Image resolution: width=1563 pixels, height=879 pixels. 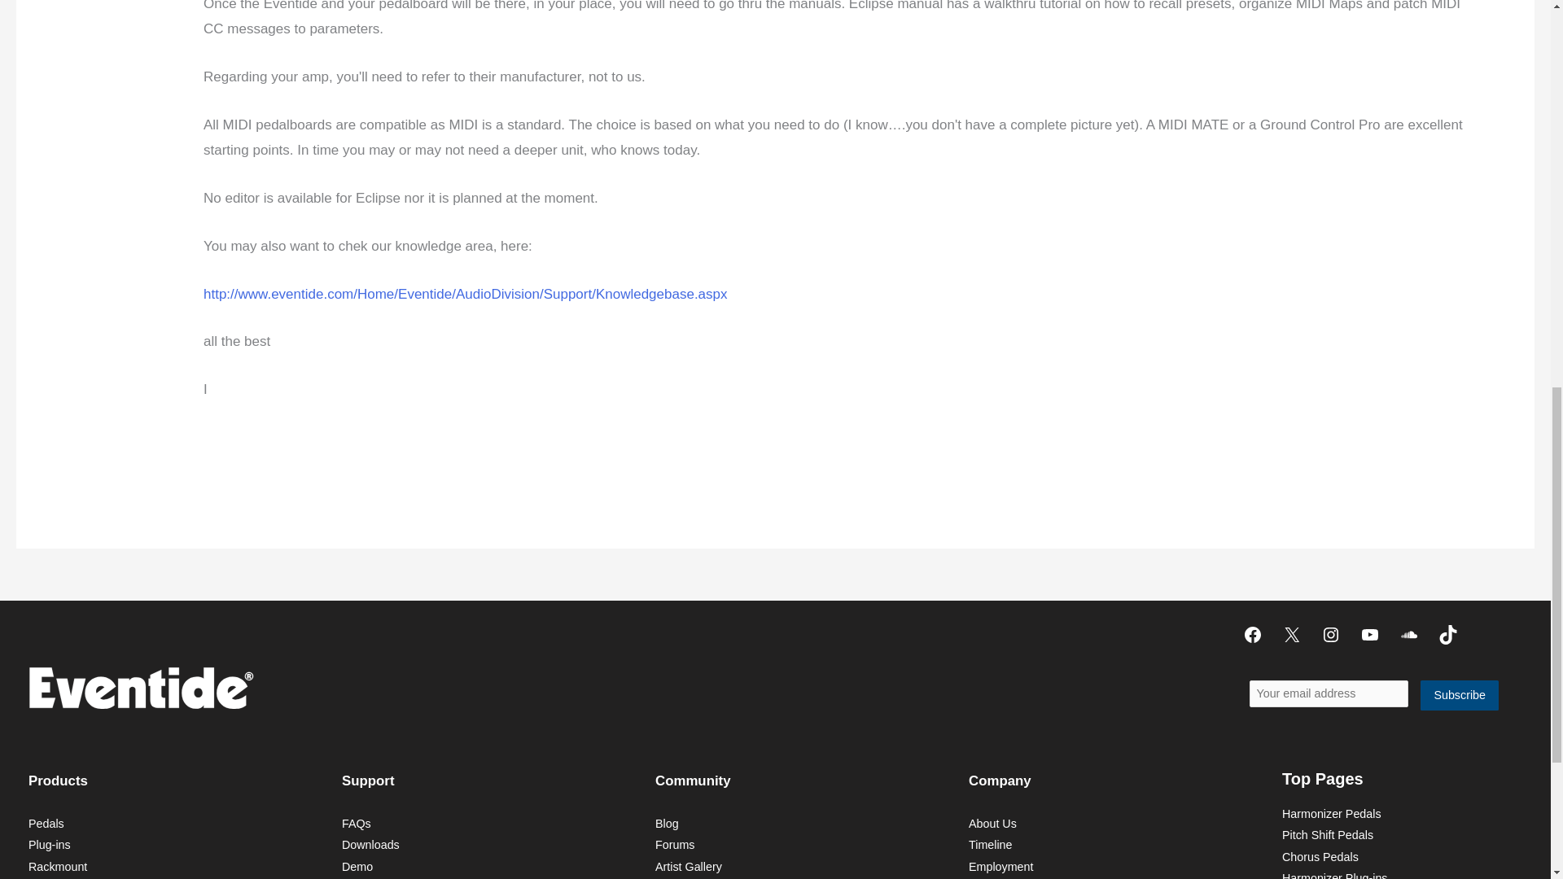 What do you see at coordinates (1460, 695) in the screenshot?
I see `Subscribe` at bounding box center [1460, 695].